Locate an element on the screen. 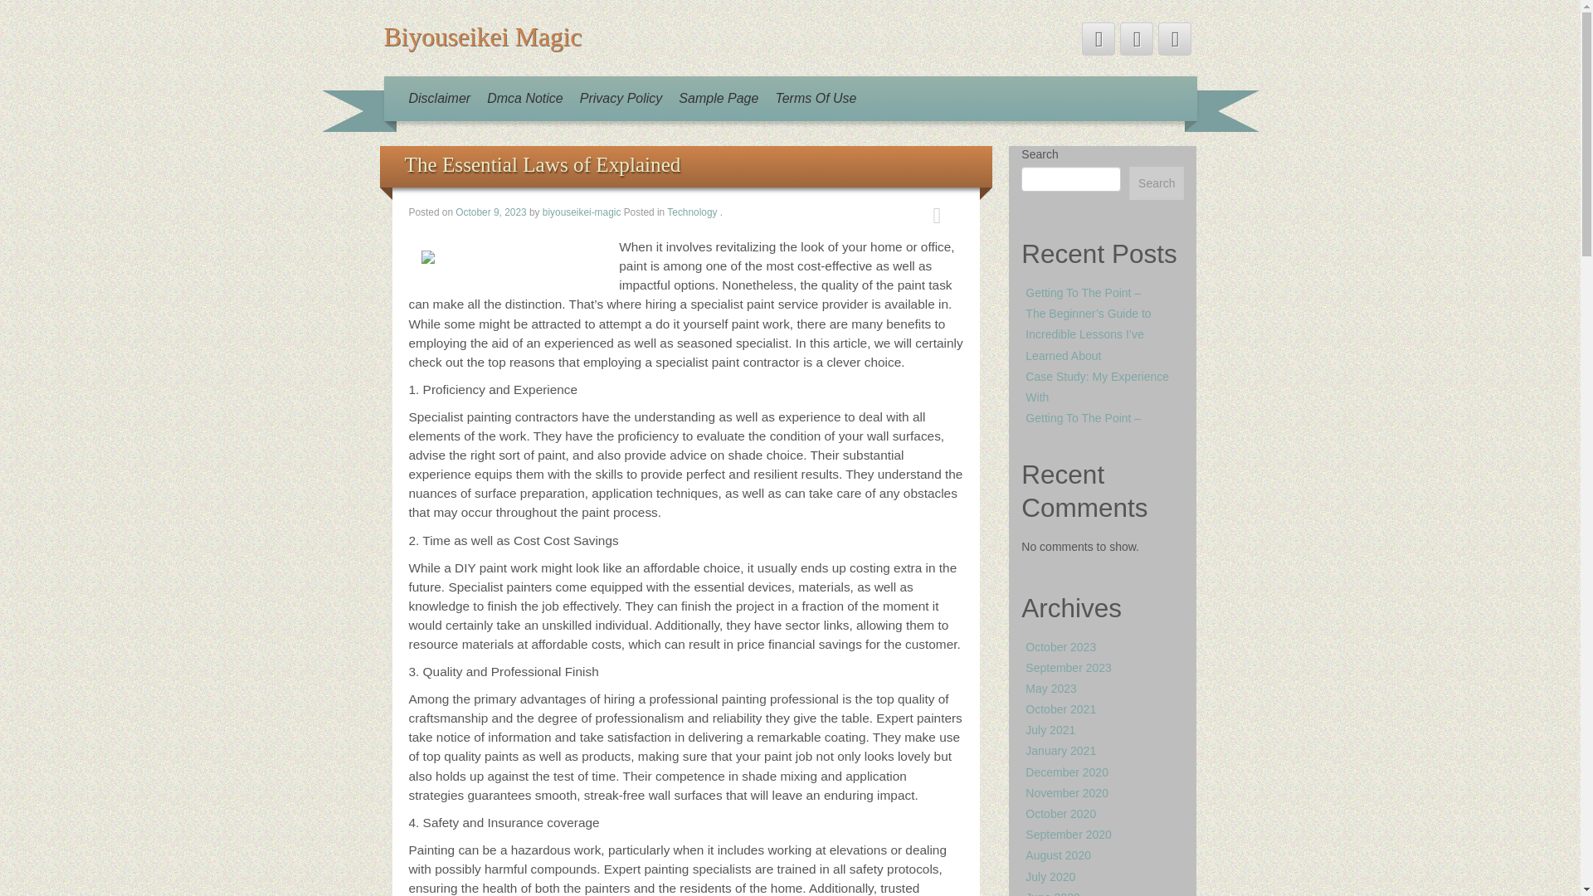  November 2020 is located at coordinates (1067, 793).